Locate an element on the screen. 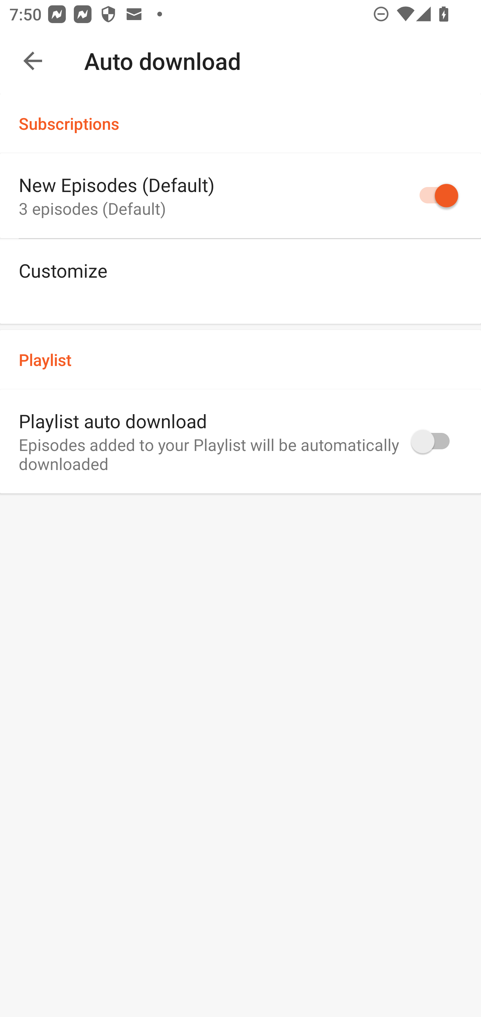 Image resolution: width=481 pixels, height=1017 pixels. Navigate up is located at coordinates (33, 61).